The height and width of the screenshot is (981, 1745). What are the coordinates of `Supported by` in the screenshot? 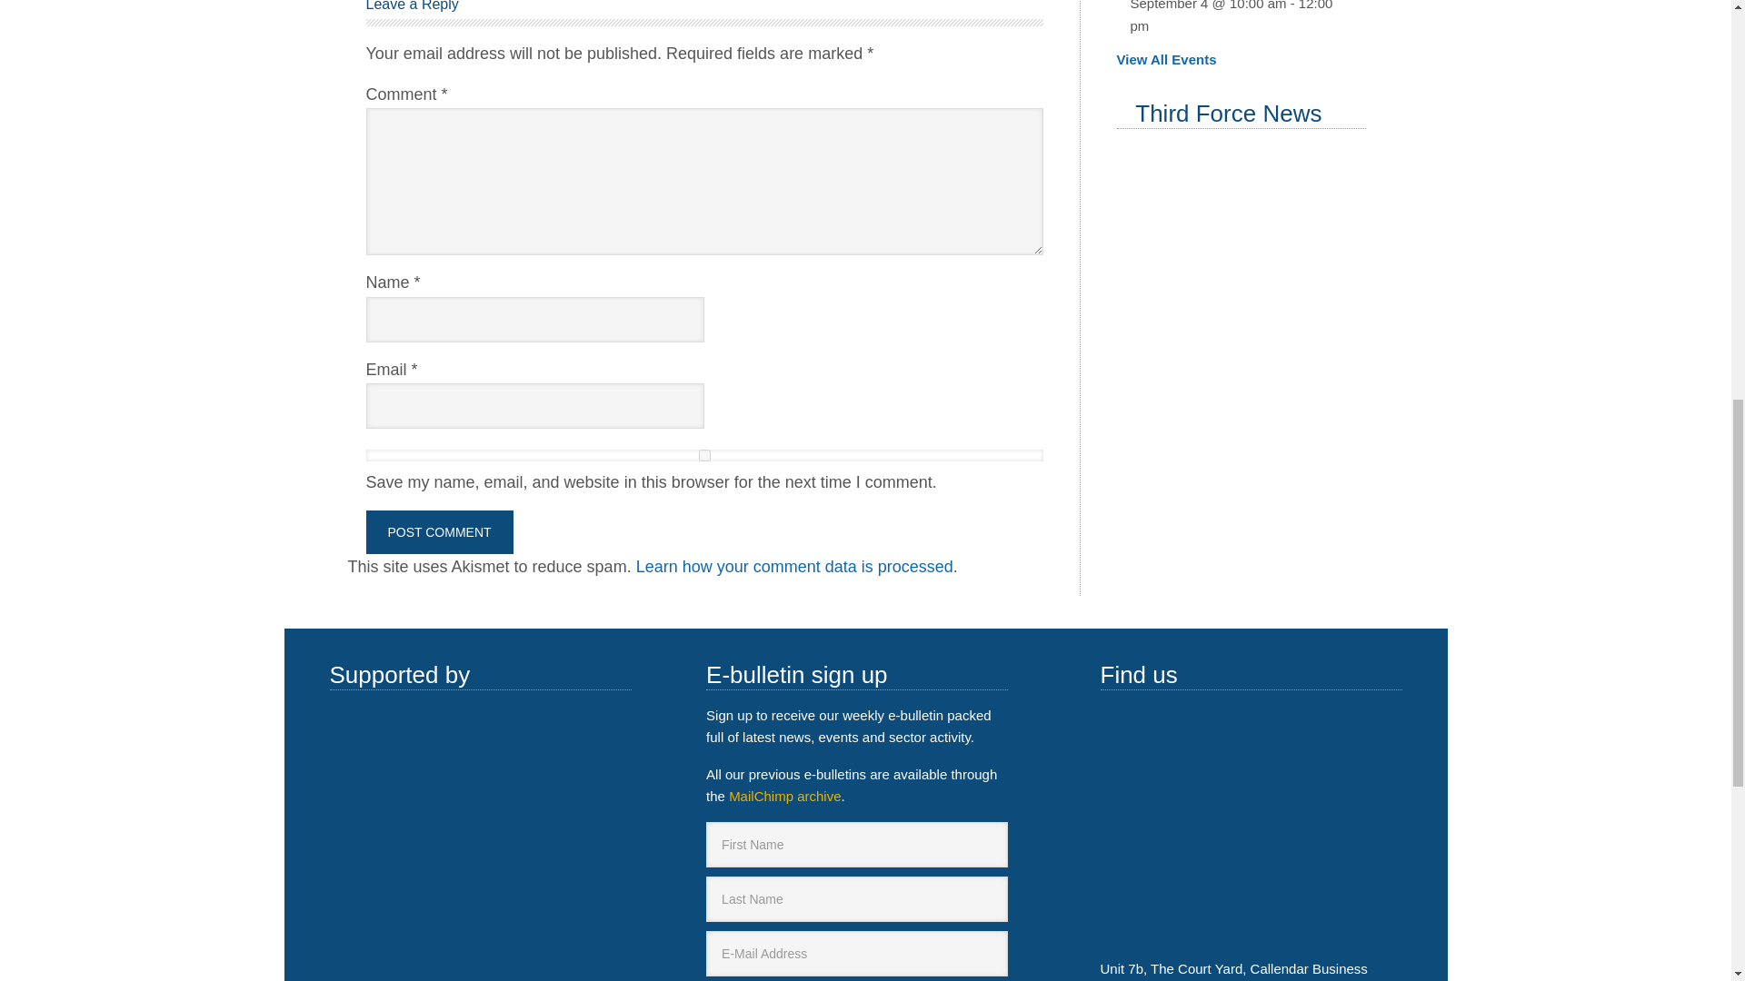 It's located at (374, 756).